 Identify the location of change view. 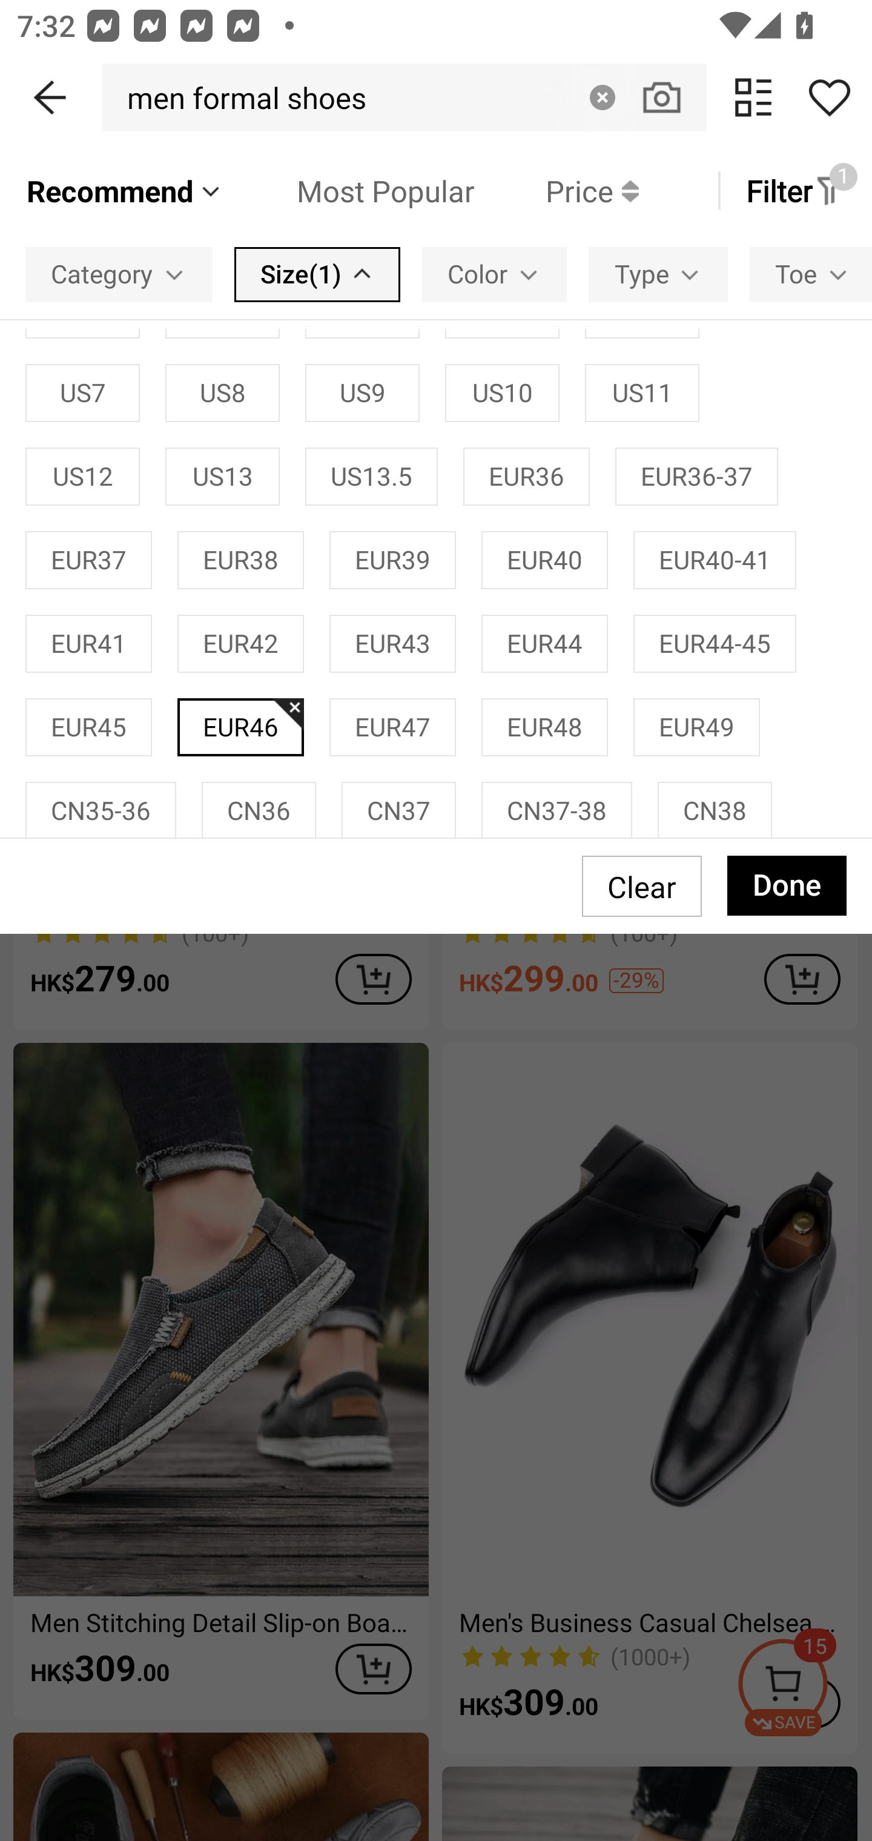
(753, 97).